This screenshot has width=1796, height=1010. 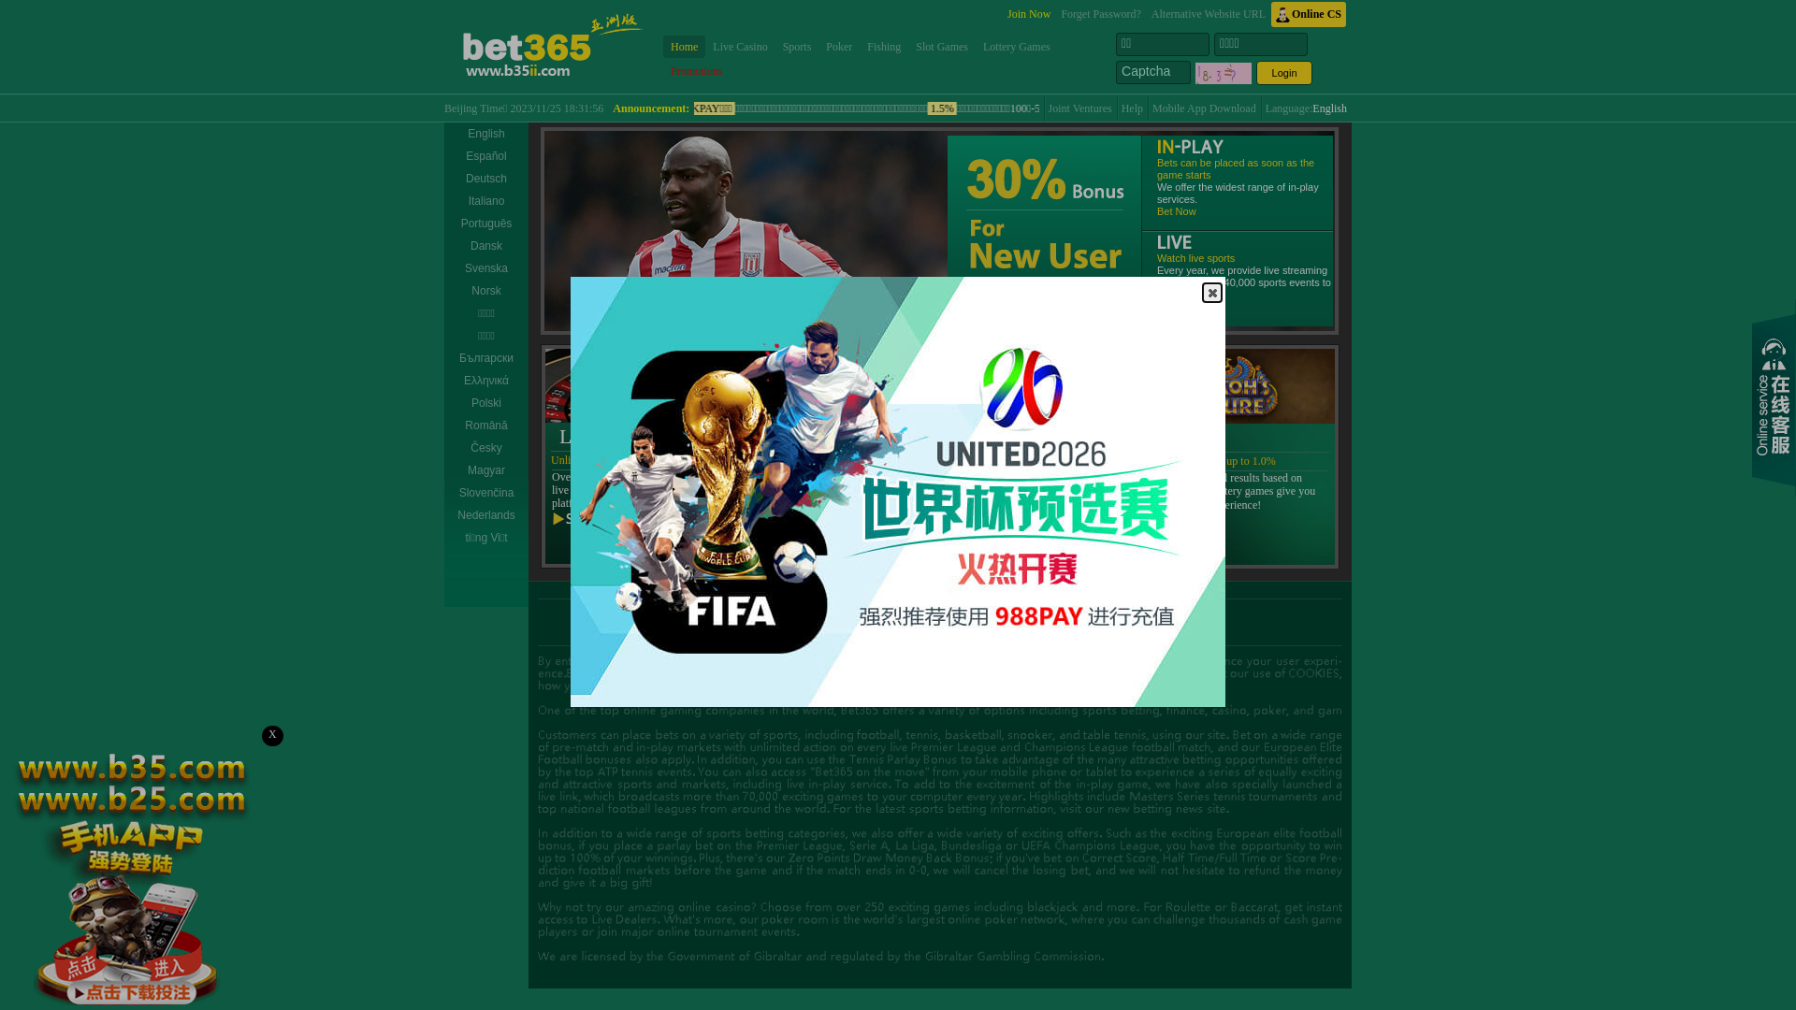 What do you see at coordinates (1205, 108) in the screenshot?
I see `Mobile App Download` at bounding box center [1205, 108].